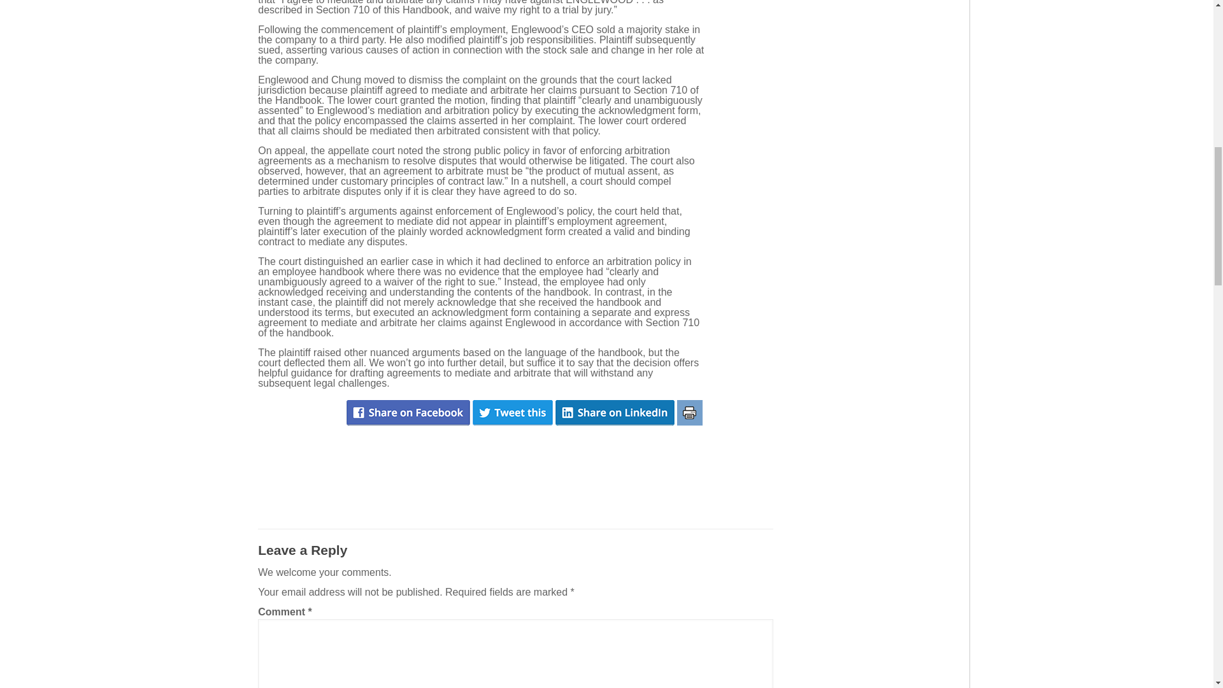  What do you see at coordinates (408, 413) in the screenshot?
I see `Facebook` at bounding box center [408, 413].